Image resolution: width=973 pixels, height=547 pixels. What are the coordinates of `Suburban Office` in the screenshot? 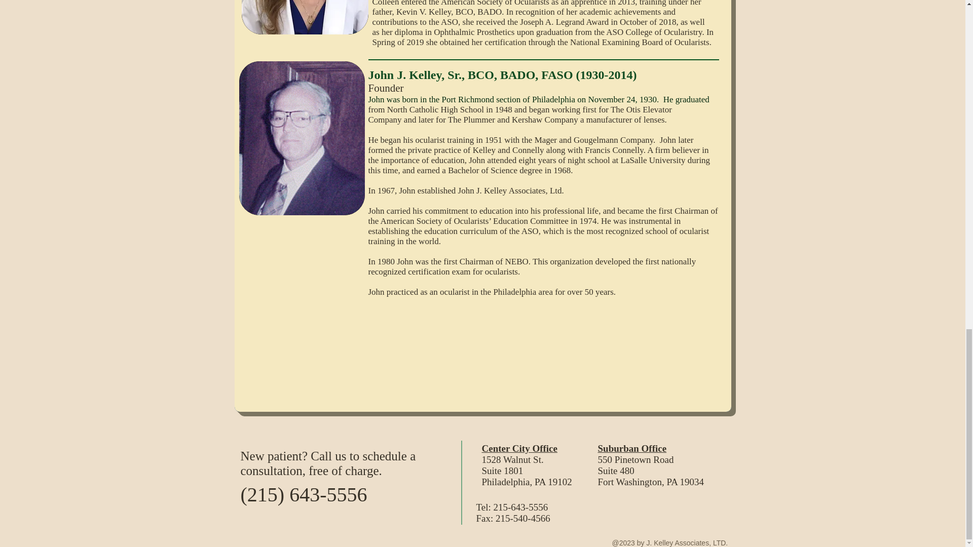 It's located at (632, 448).